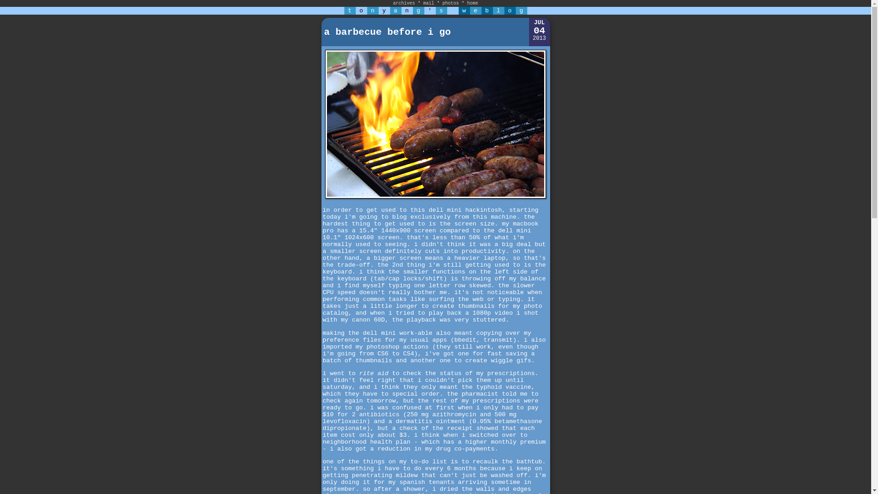 The image size is (878, 494). Describe the element at coordinates (473, 3) in the screenshot. I see `home` at that location.